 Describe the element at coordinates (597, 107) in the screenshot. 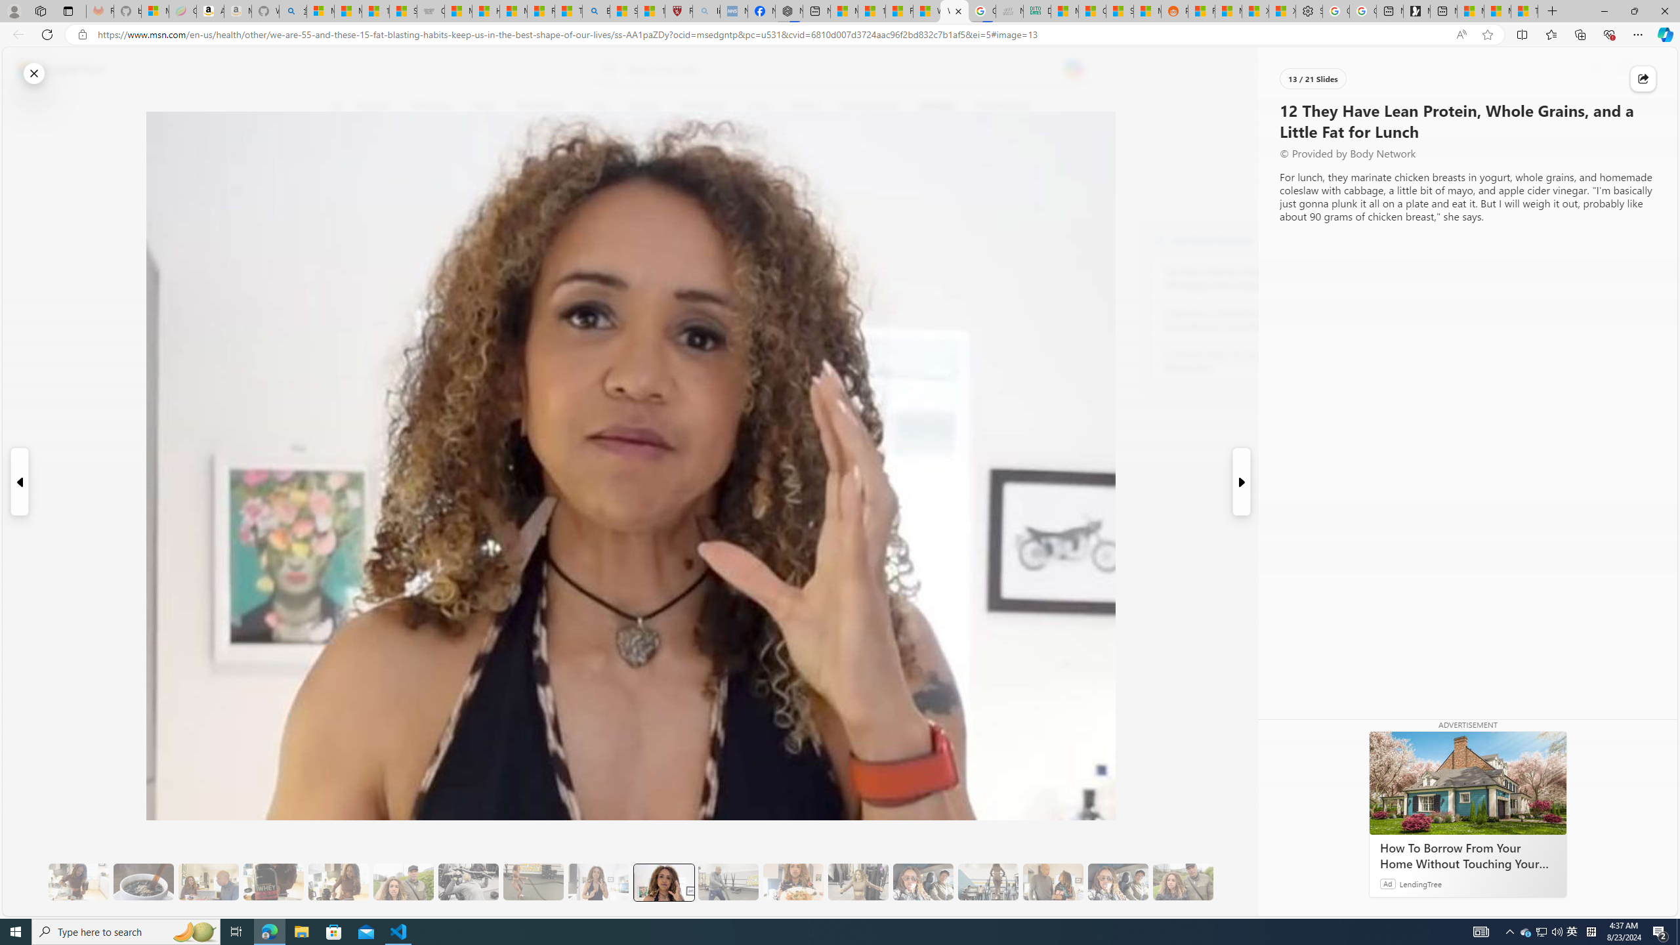

I see `Local` at that location.